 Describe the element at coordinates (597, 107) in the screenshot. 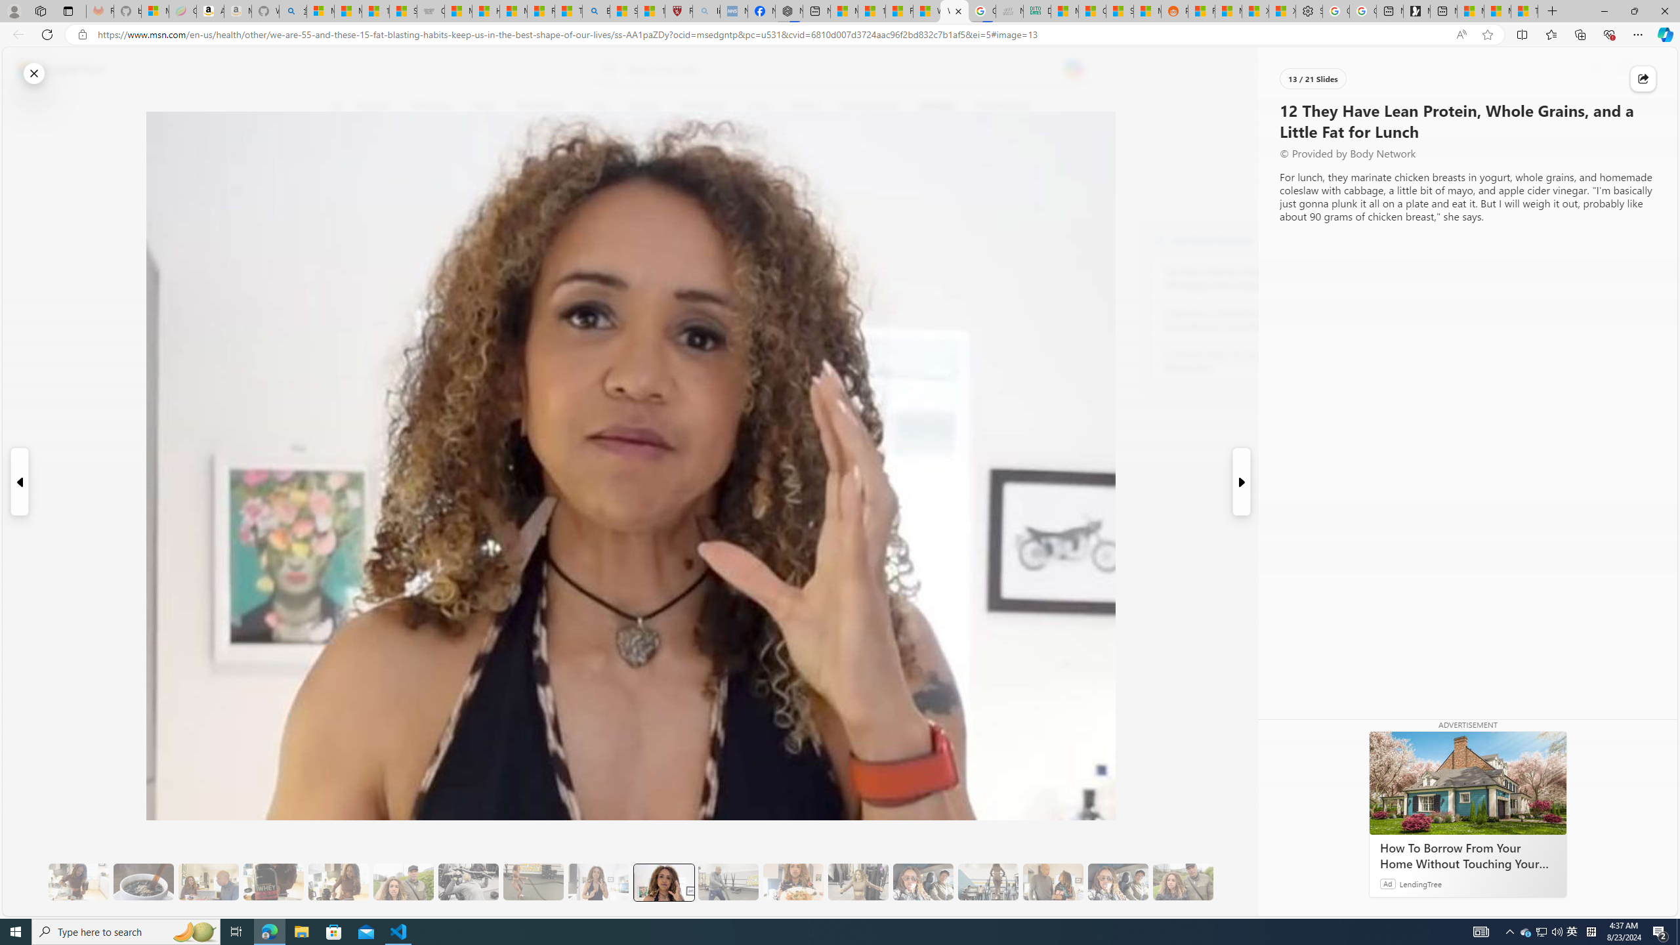

I see `Local` at that location.